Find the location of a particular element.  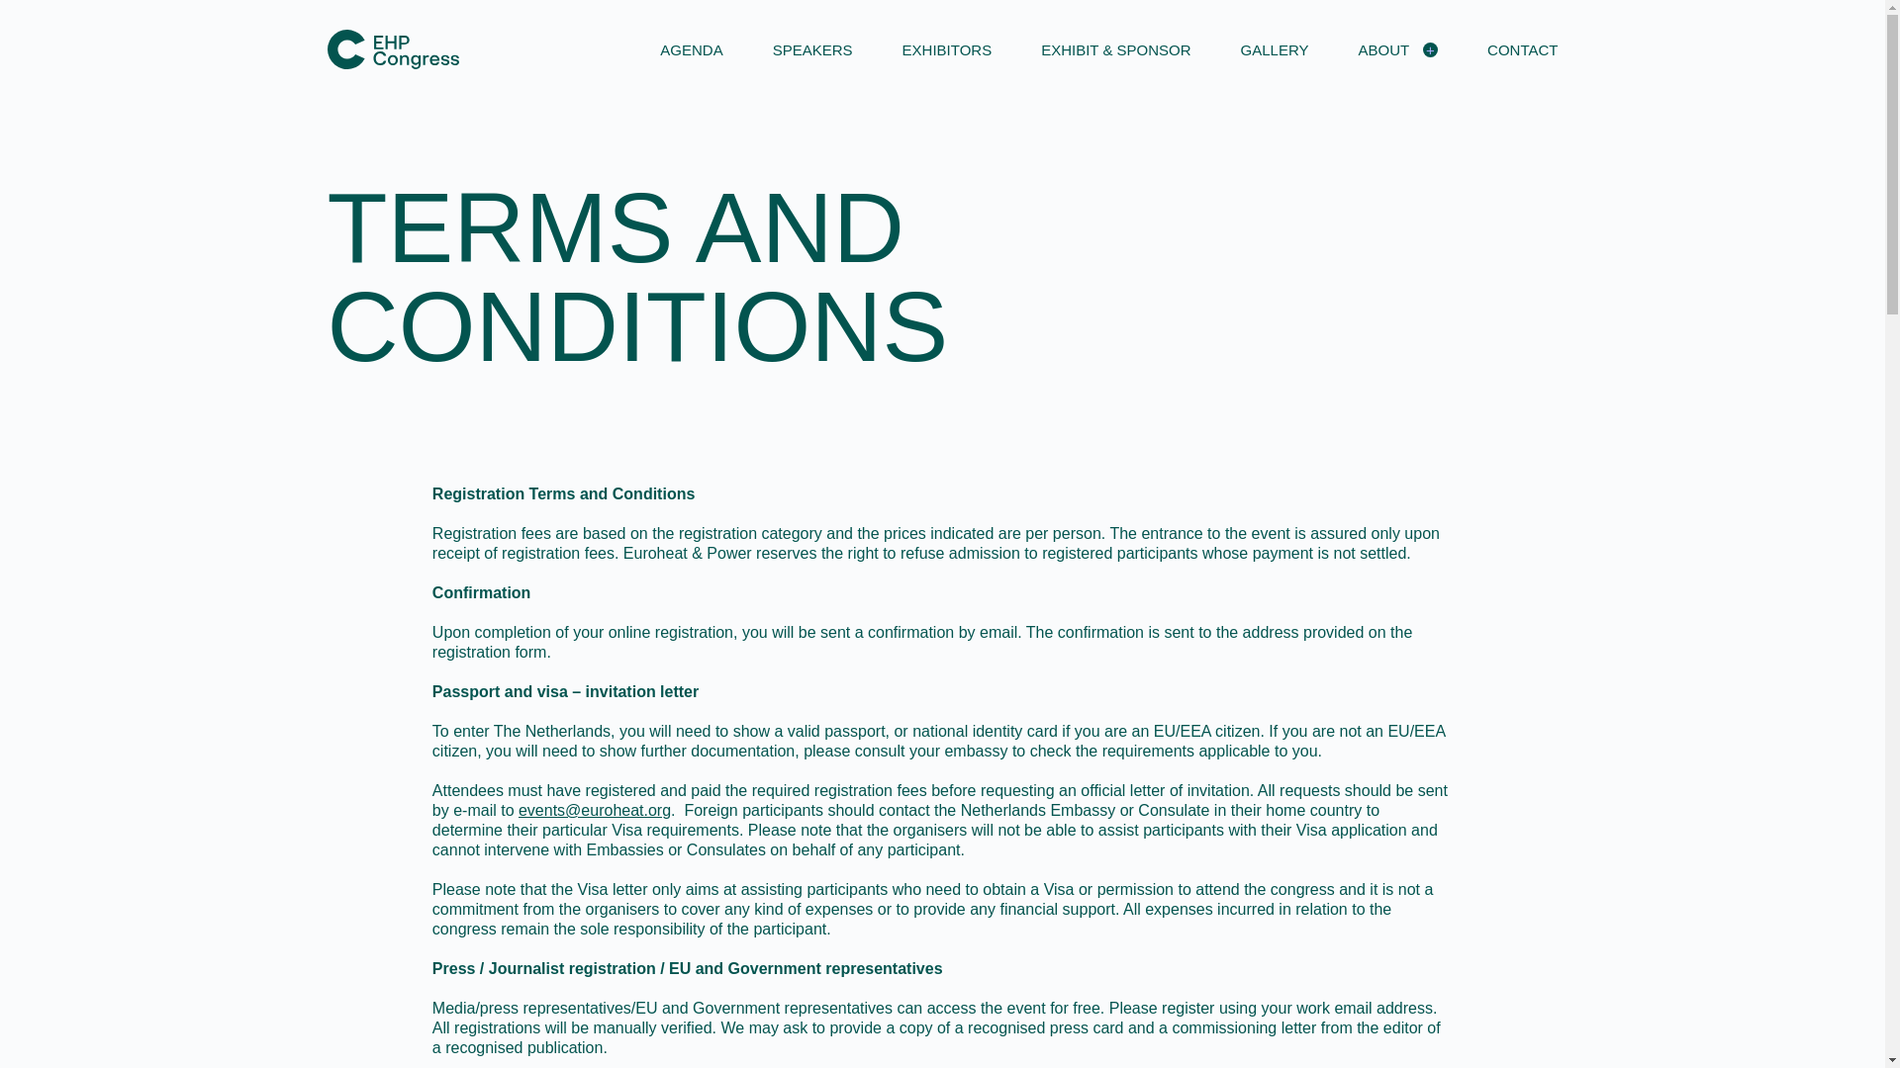

AGENDA is located at coordinates (691, 49).